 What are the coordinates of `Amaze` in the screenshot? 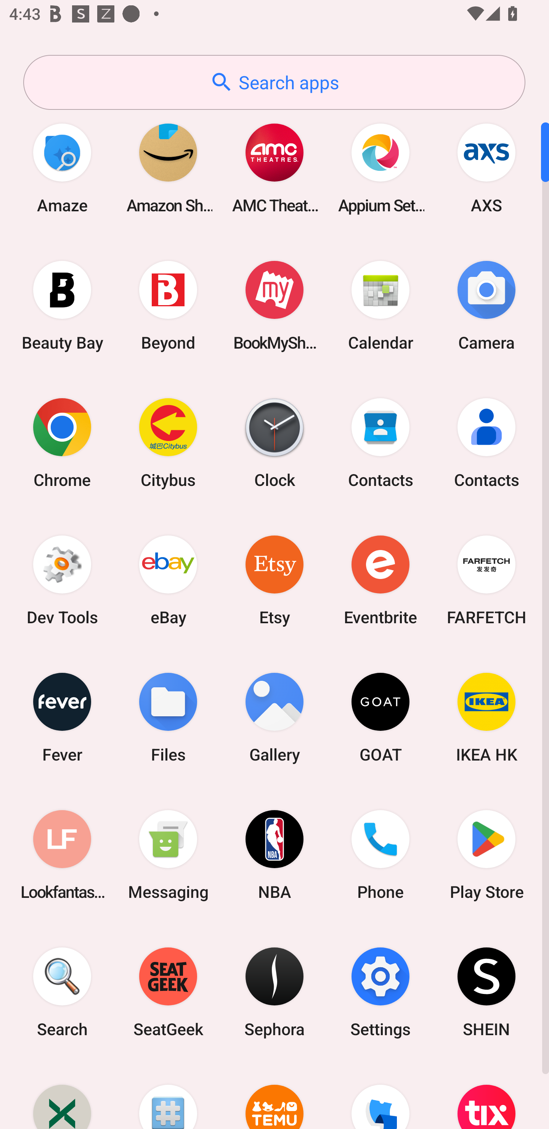 It's located at (62, 168).